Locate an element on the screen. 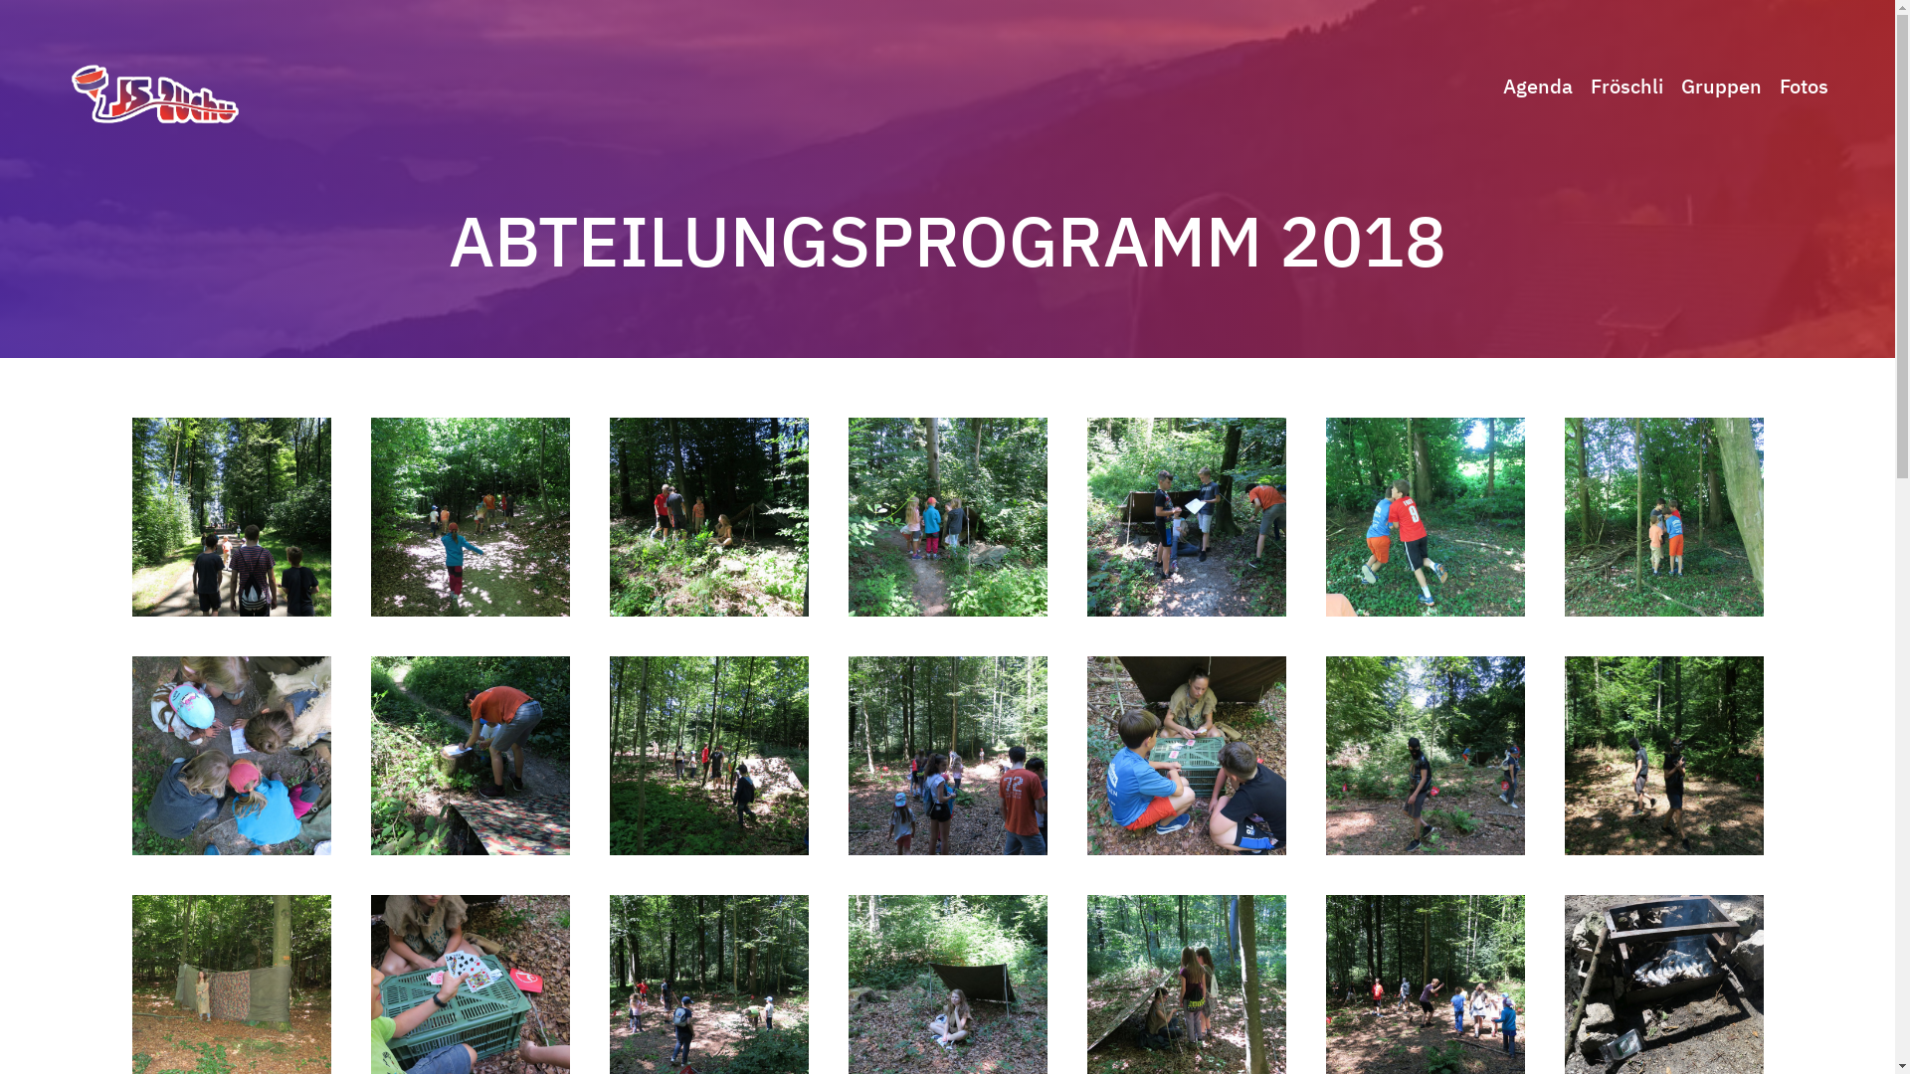  Agenda is located at coordinates (1537, 86).